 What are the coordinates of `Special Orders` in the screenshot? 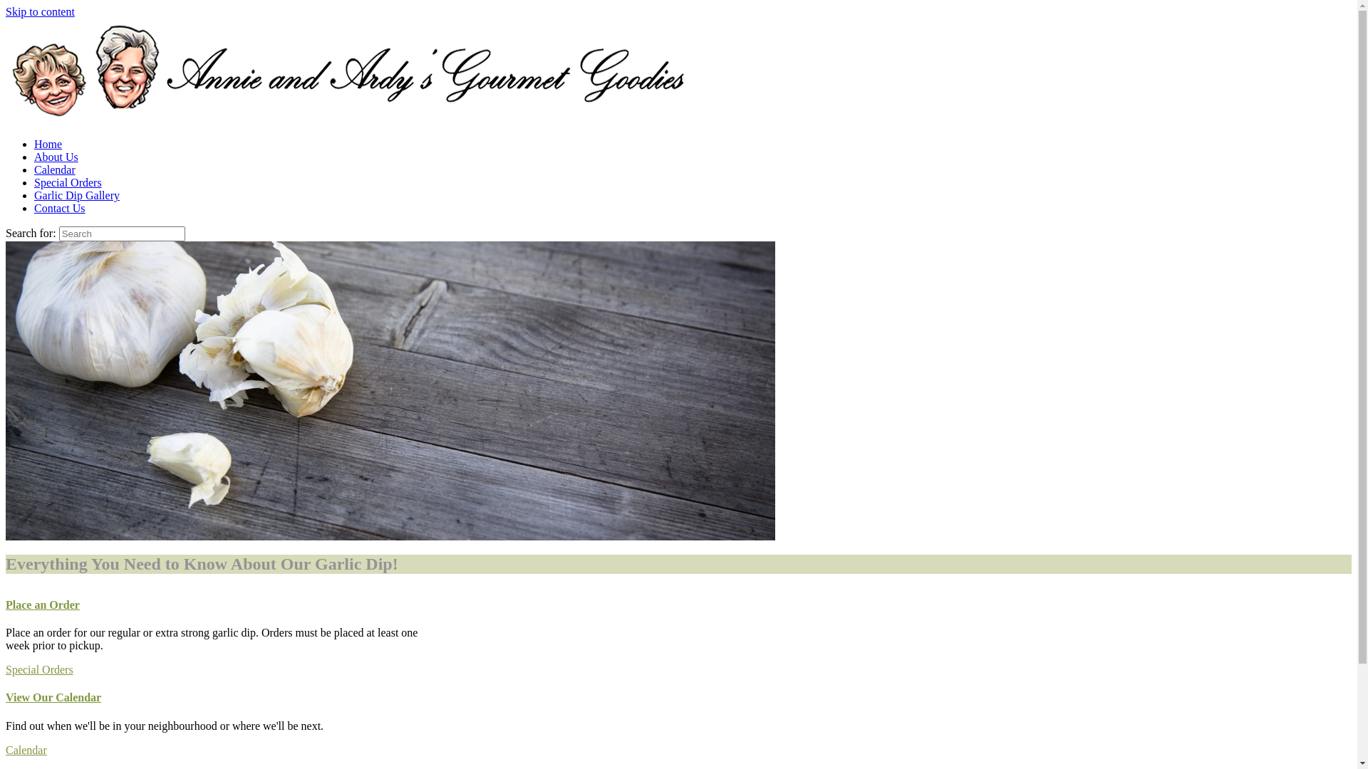 It's located at (68, 182).